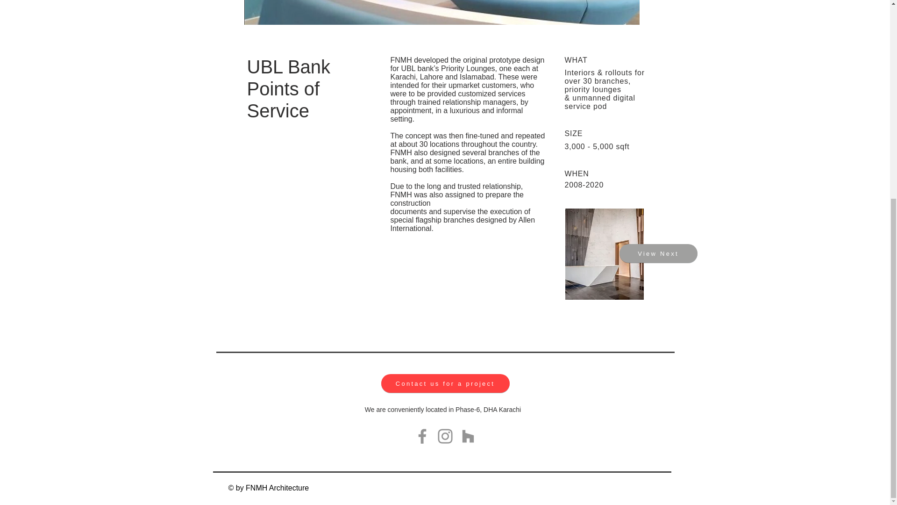 The image size is (897, 505). What do you see at coordinates (445, 383) in the screenshot?
I see `Contact us for a project` at bounding box center [445, 383].